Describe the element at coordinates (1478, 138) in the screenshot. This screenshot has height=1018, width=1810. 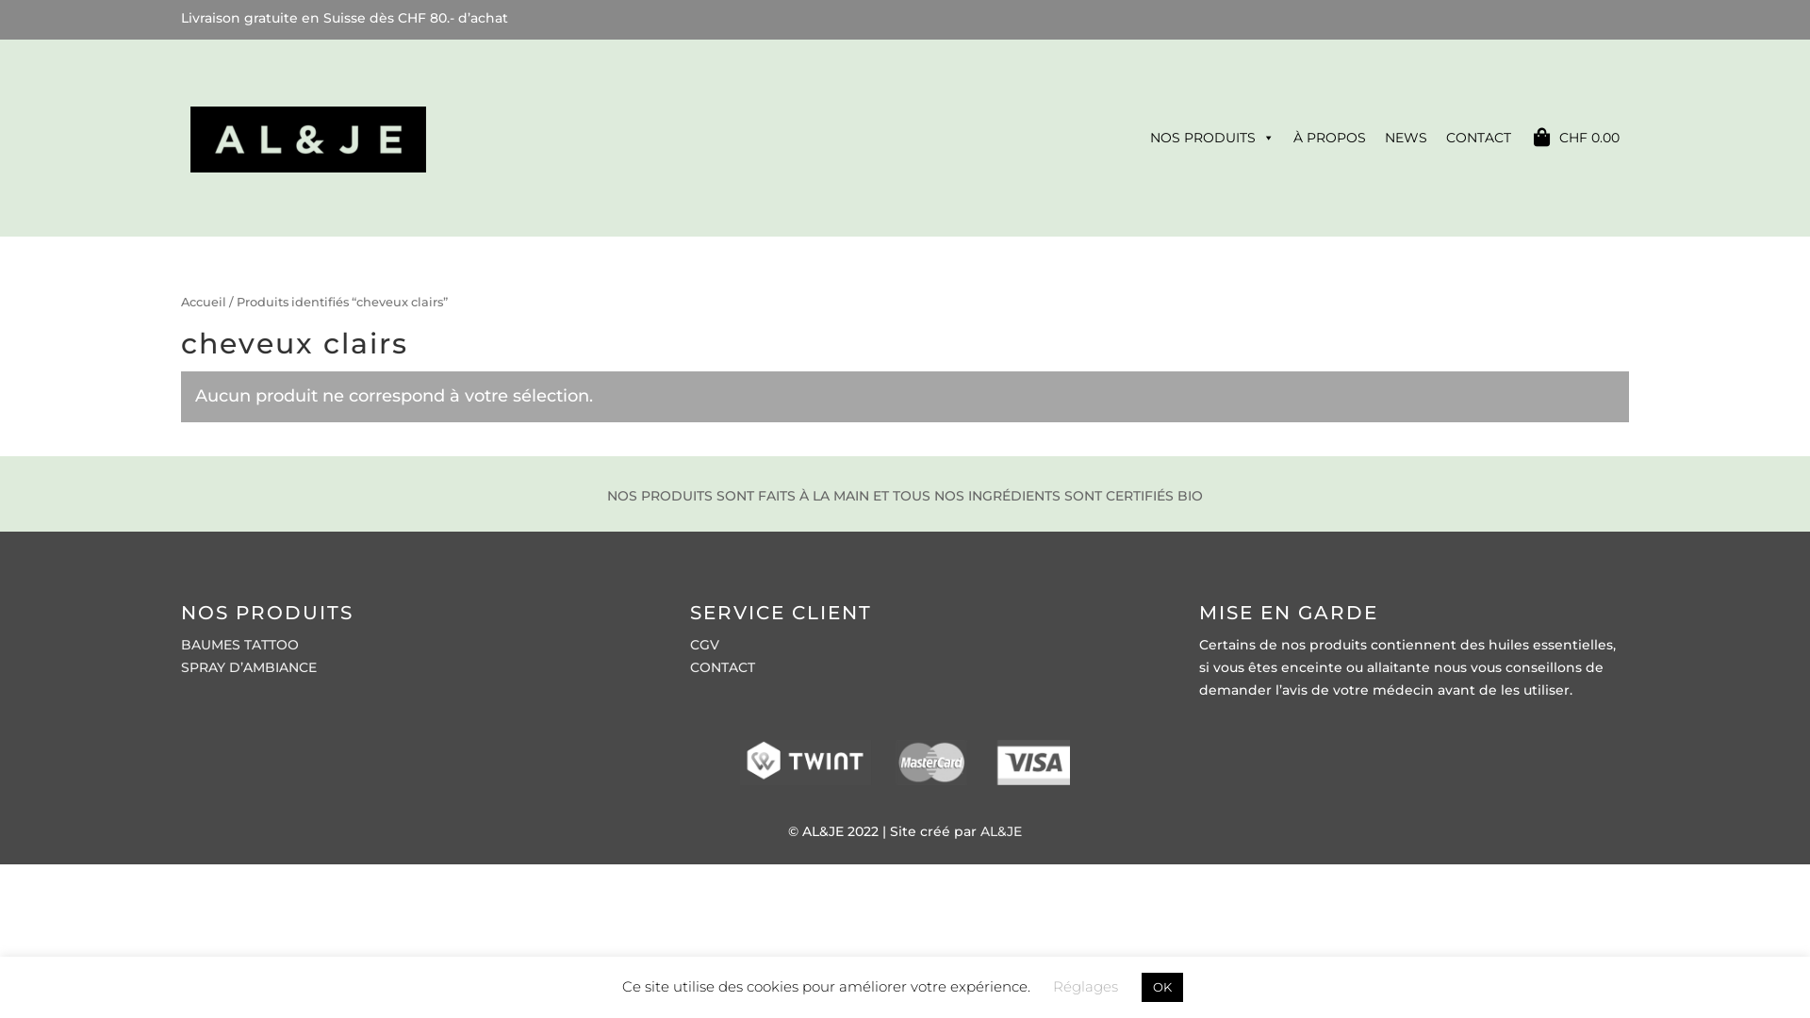
I see `CONTACT` at that location.